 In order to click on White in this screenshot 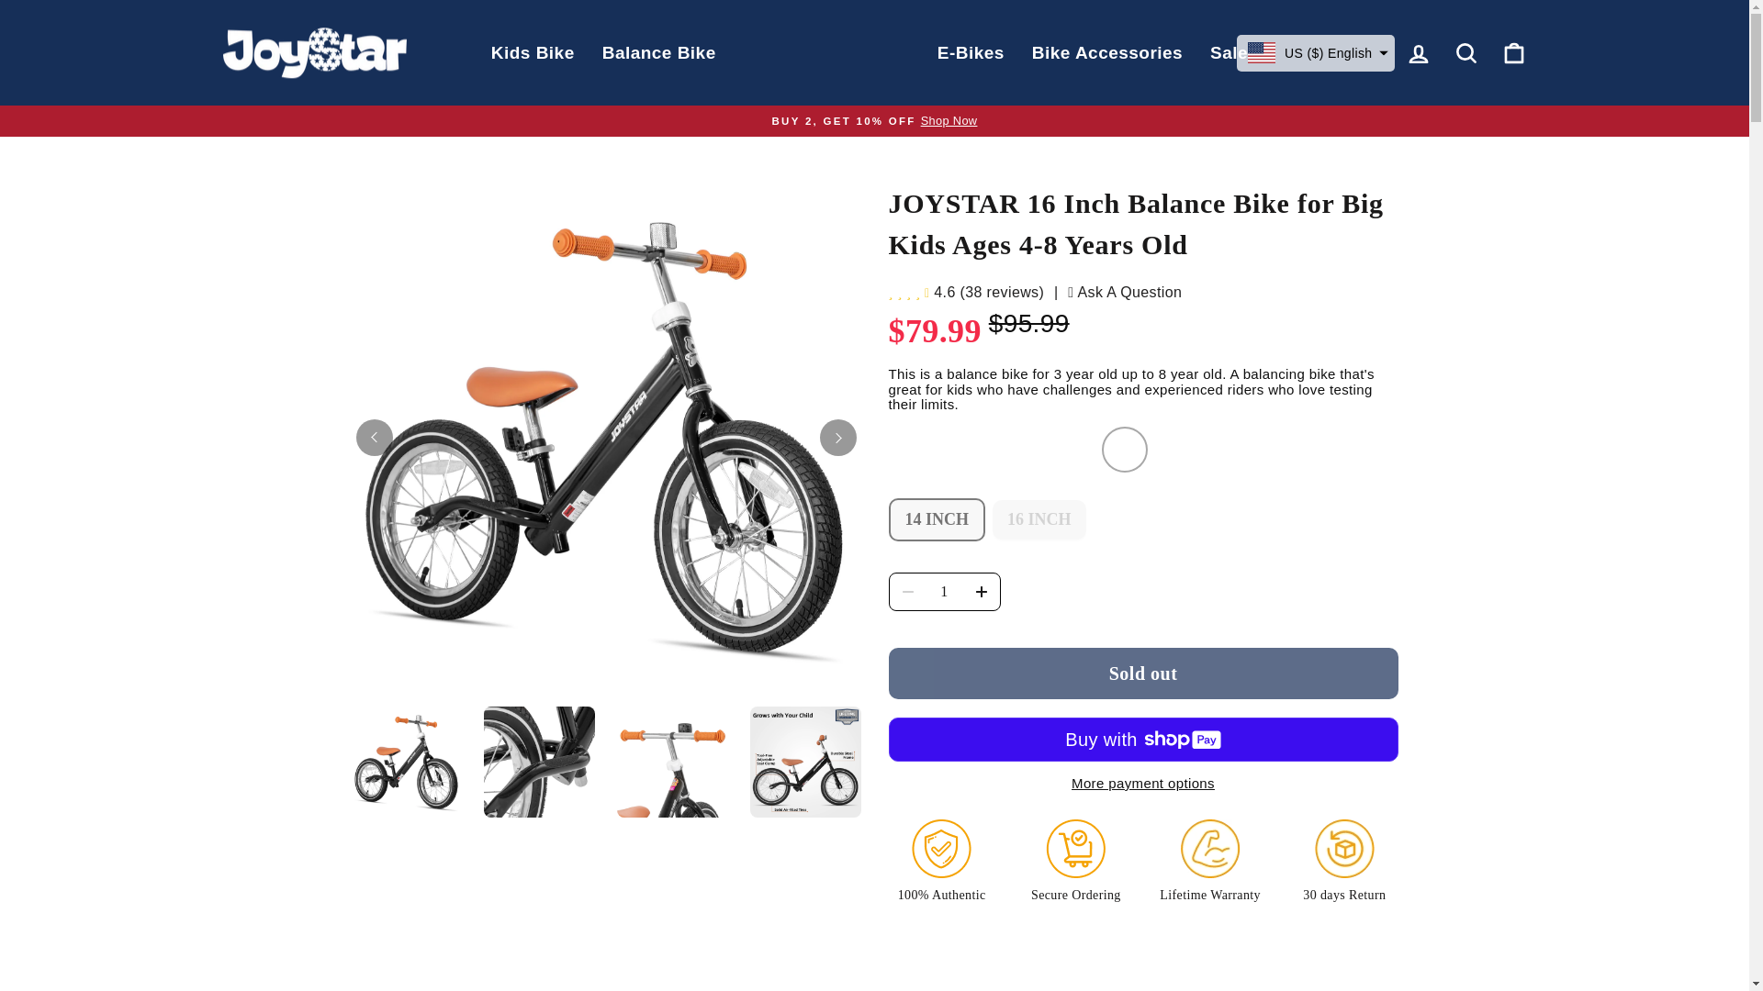, I will do `click(1072, 450)`.